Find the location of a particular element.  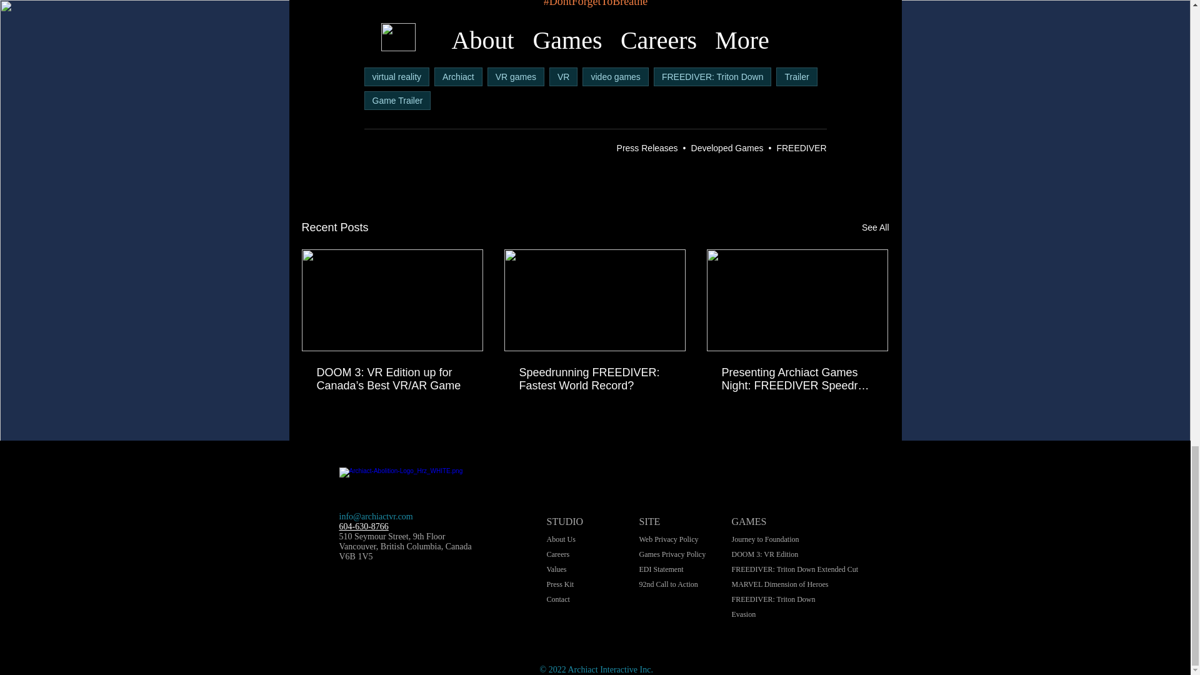

Presenting Archiact Games Night: FREEDIVER Speedrun Edition is located at coordinates (796, 379).